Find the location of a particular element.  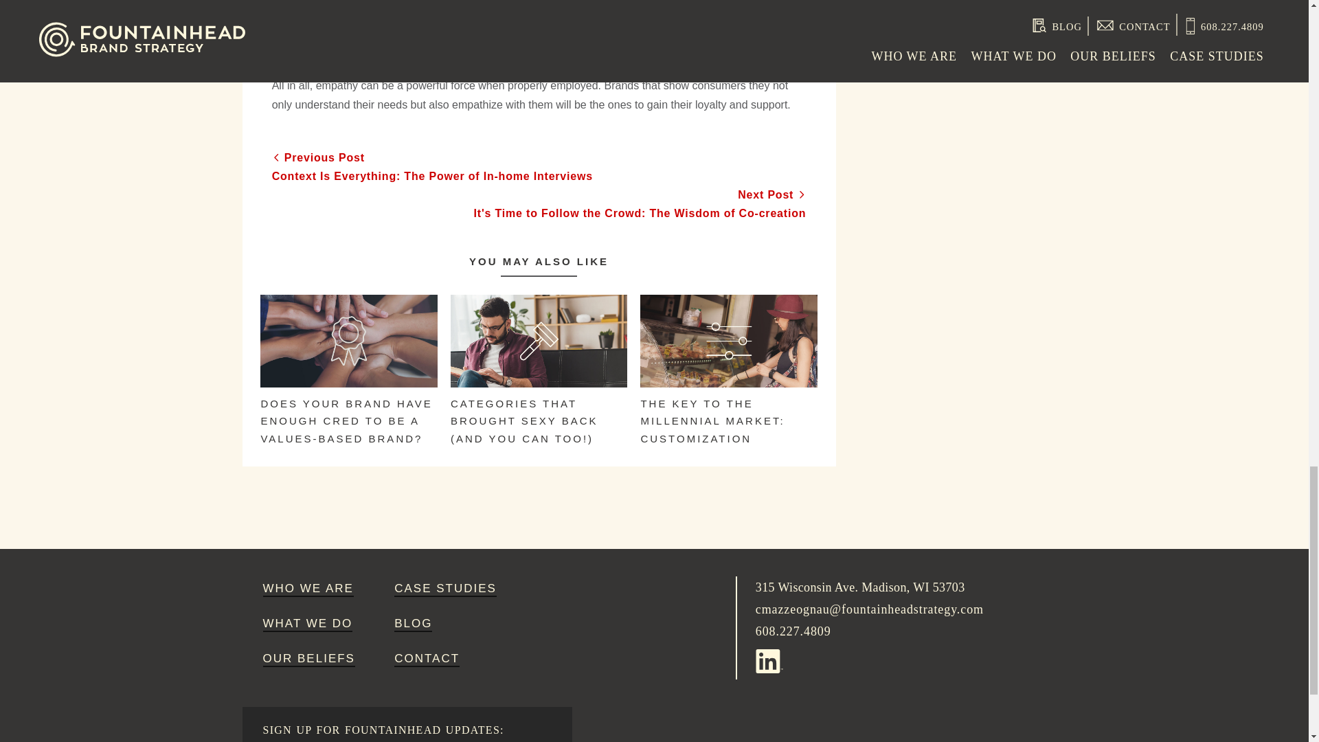

Does Your Brand Have Enough Cred to Be a Values-Based Brand? is located at coordinates (348, 409).